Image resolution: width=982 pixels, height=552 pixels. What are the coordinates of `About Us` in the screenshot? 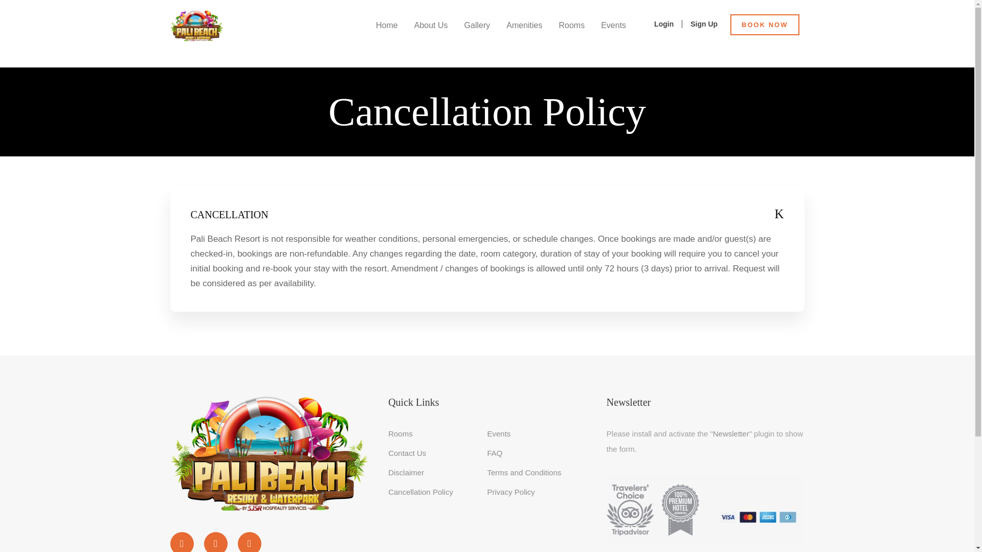 It's located at (431, 34).